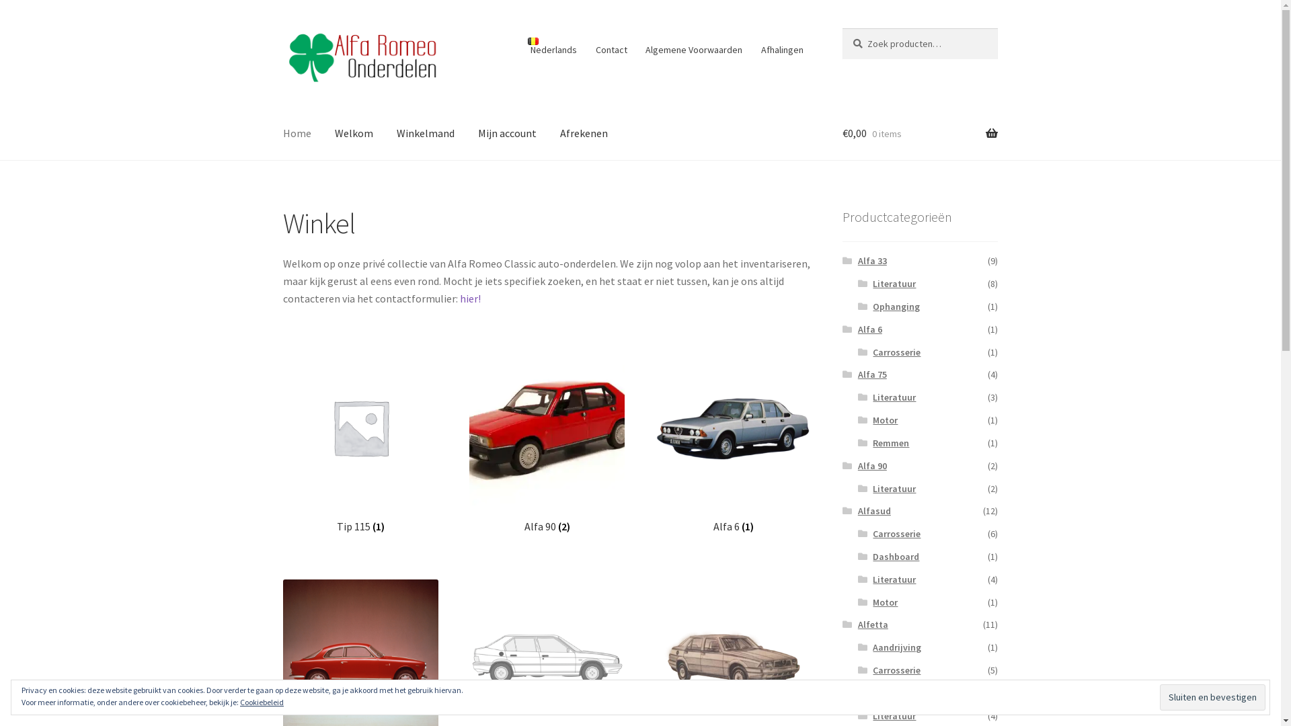  What do you see at coordinates (262, 702) in the screenshot?
I see `Cookiebeleid` at bounding box center [262, 702].